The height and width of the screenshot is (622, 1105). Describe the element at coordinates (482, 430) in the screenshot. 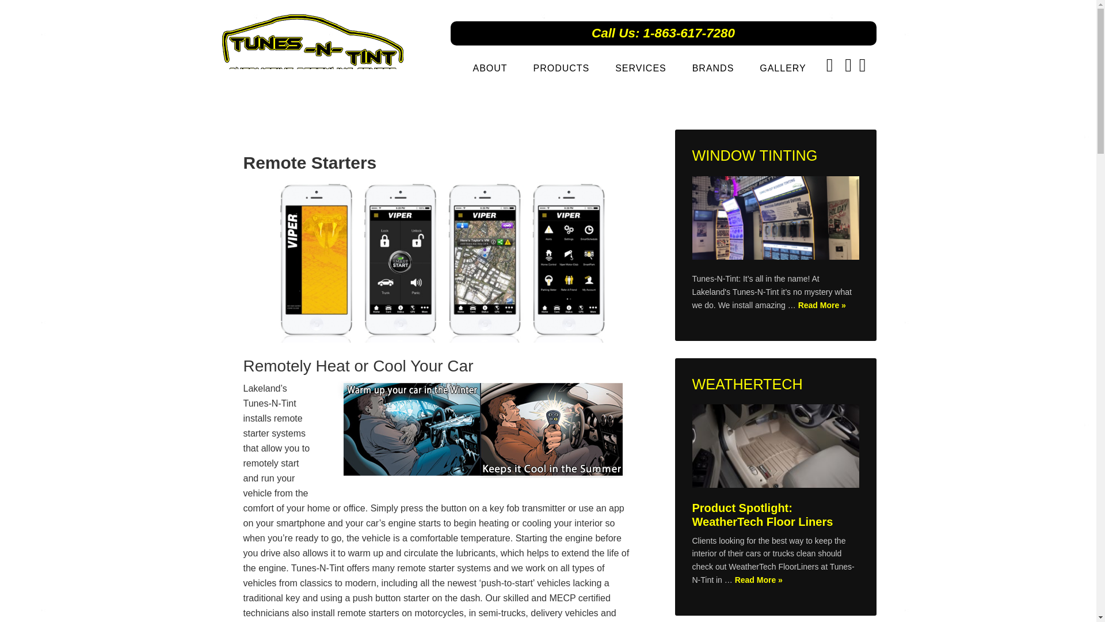

I see `Cold-Hot - Remote Starters` at that location.